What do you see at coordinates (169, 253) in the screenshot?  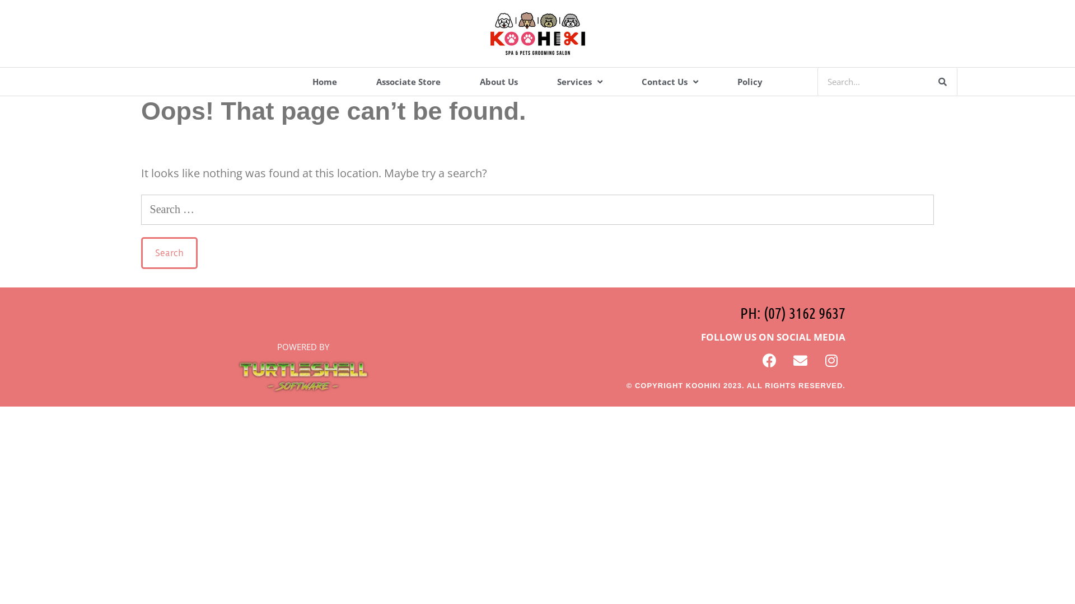 I see `Search` at bounding box center [169, 253].